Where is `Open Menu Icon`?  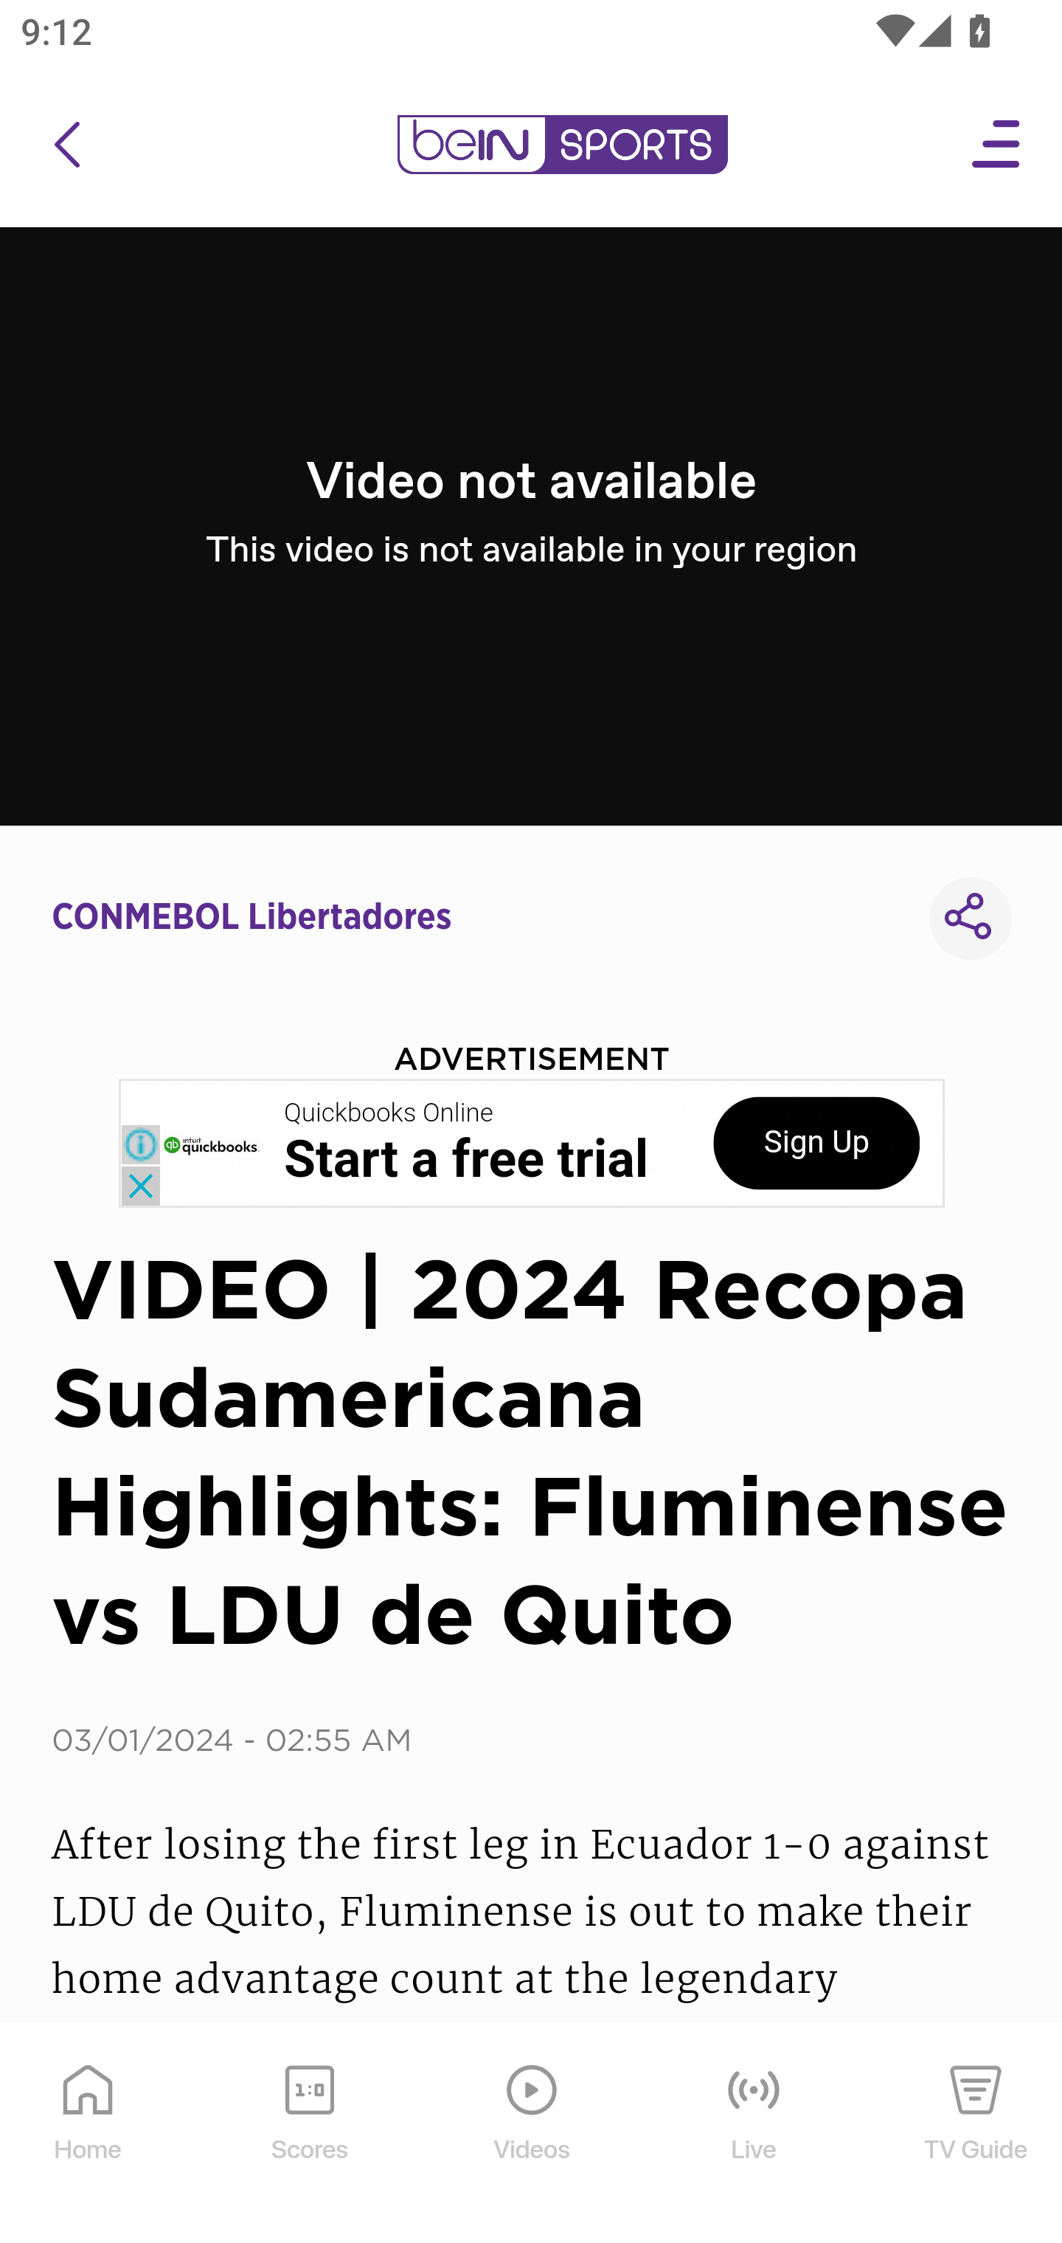 Open Menu Icon is located at coordinates (997, 145).